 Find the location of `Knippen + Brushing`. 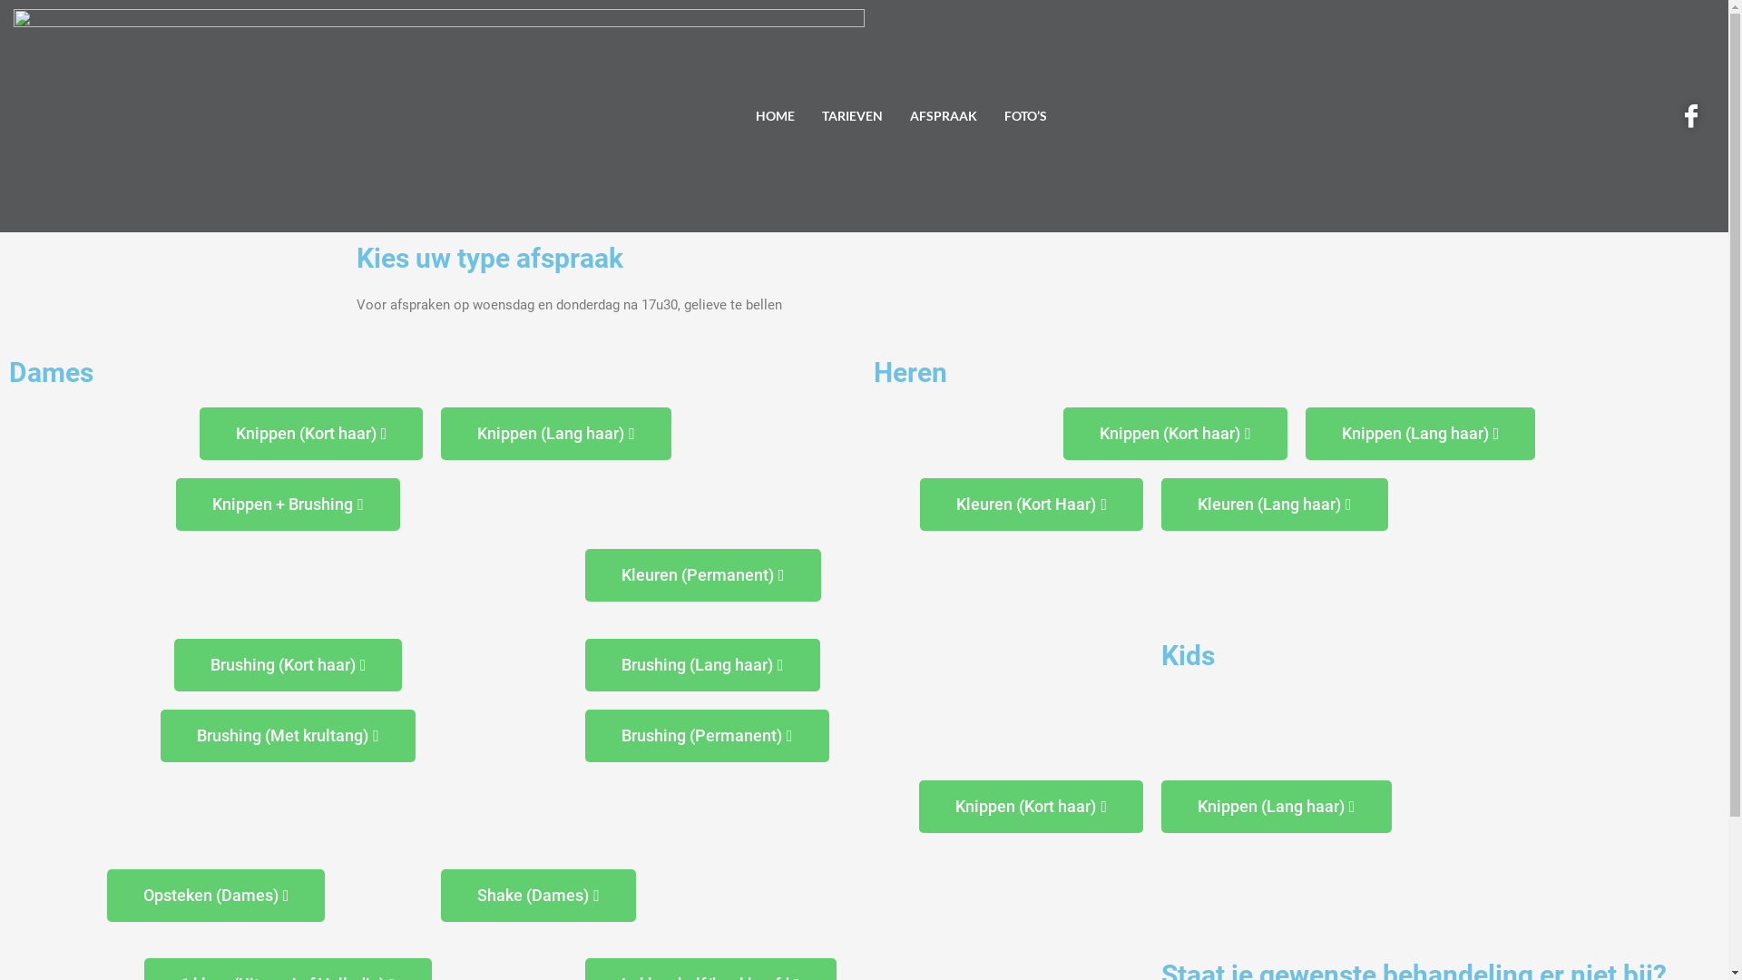

Knippen + Brushing is located at coordinates (289, 505).